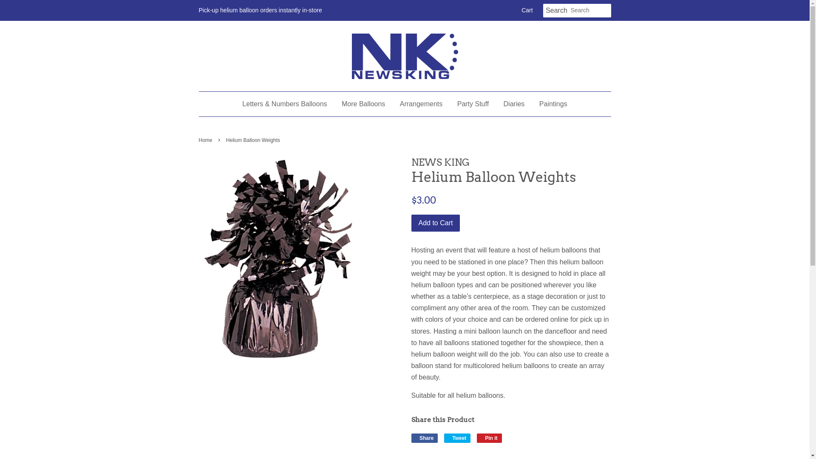  Describe the element at coordinates (473, 104) in the screenshot. I see `Party Stuff` at that location.